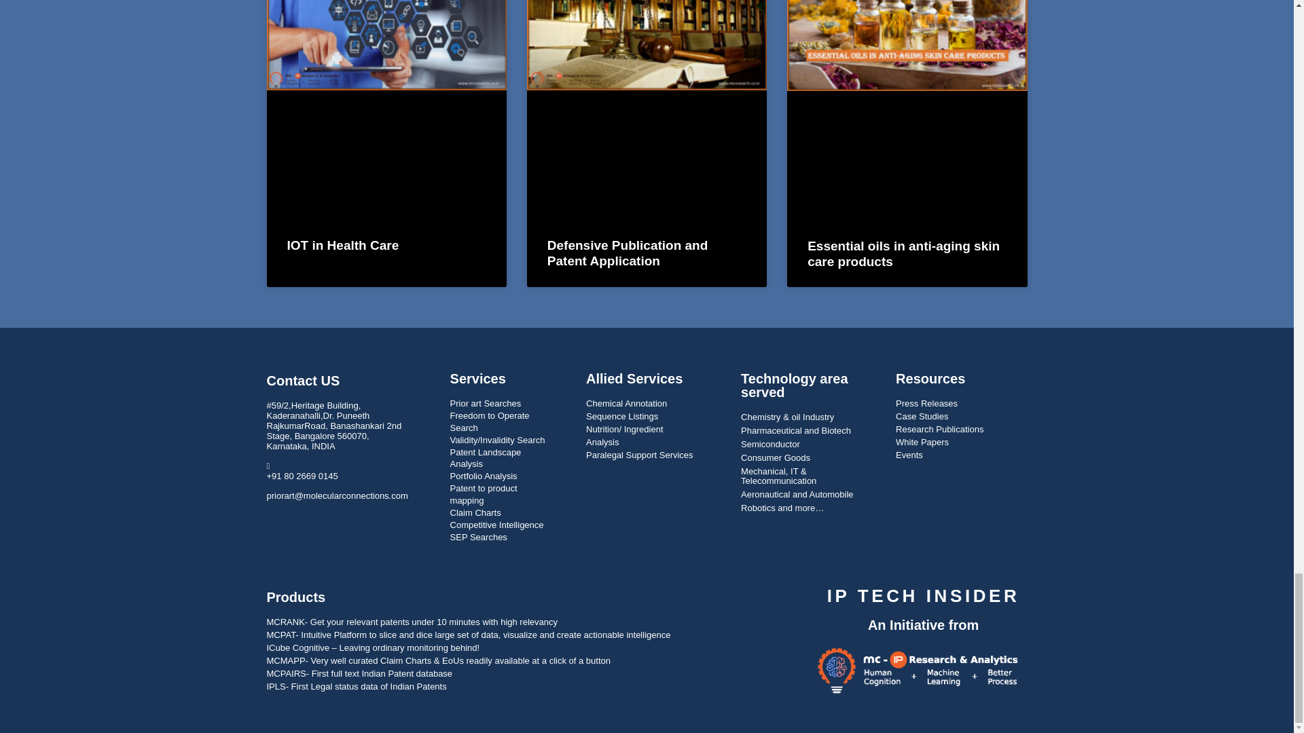  Describe the element at coordinates (628, 253) in the screenshot. I see `Defensive Publication and Patent Application` at that location.